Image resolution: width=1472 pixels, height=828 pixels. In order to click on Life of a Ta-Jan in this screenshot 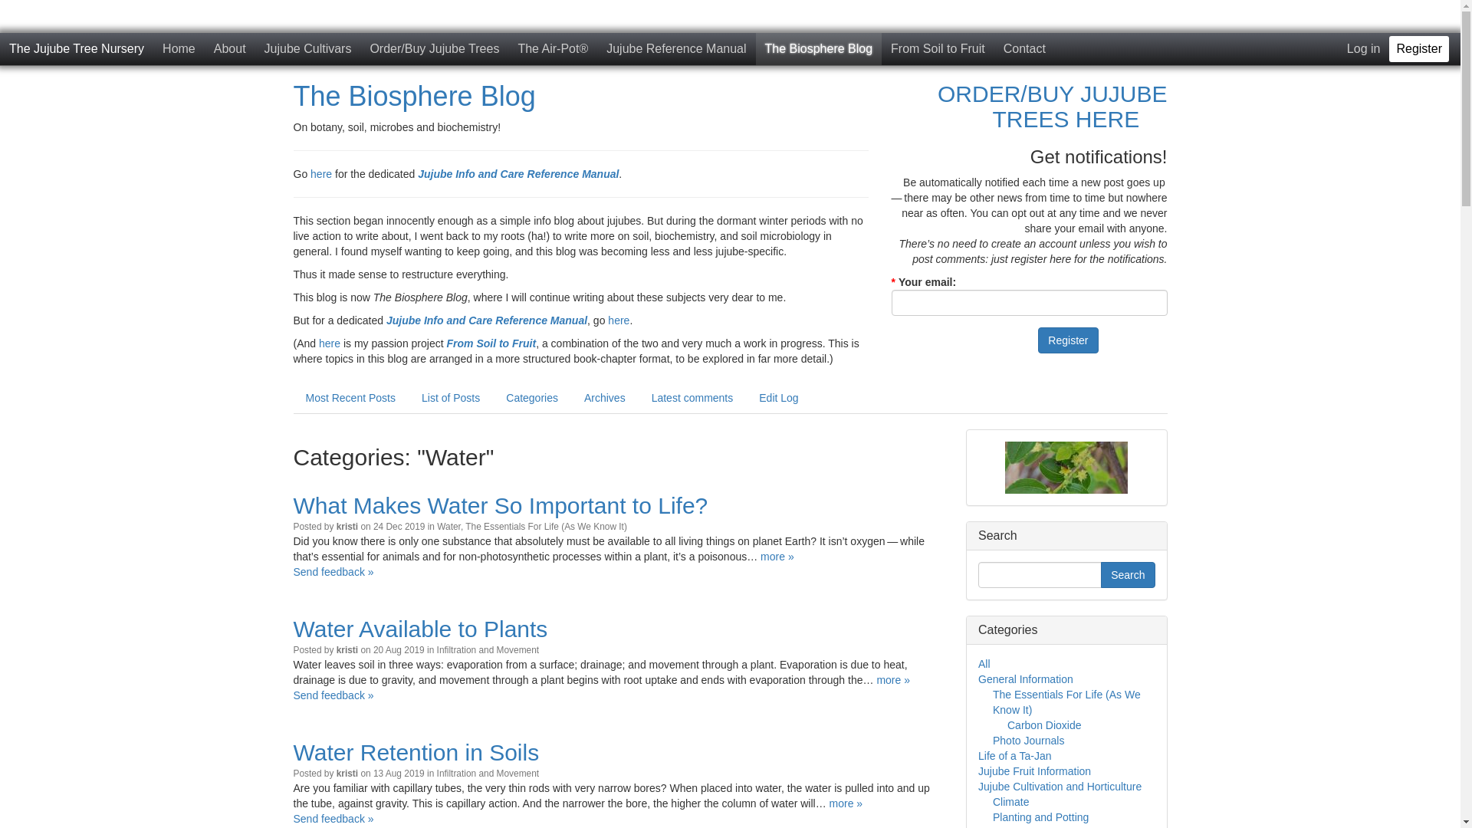, I will do `click(1015, 756)`.